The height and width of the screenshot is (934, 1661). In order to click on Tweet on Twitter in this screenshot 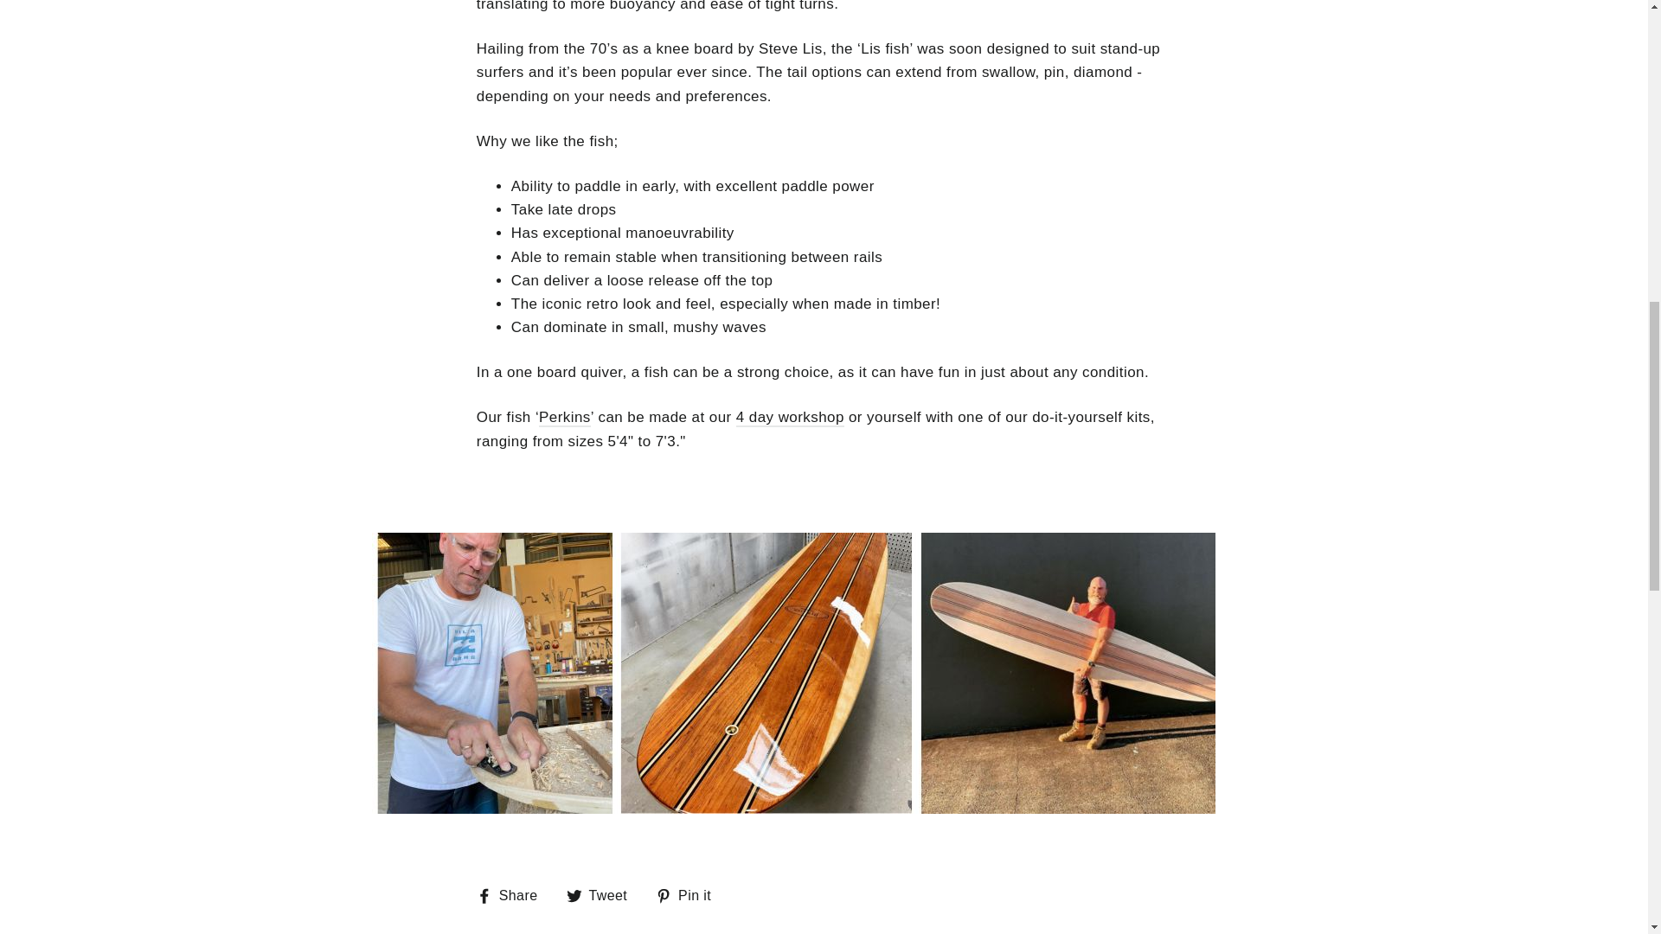, I will do `click(604, 894)`.